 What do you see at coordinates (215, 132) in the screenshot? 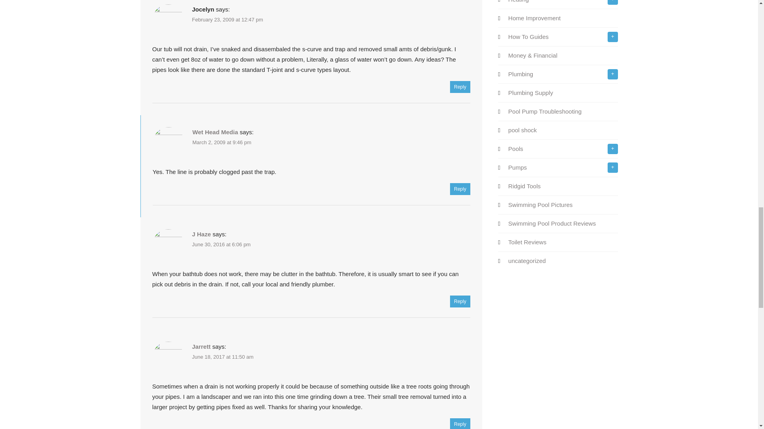
I see `Wet Head Media` at bounding box center [215, 132].